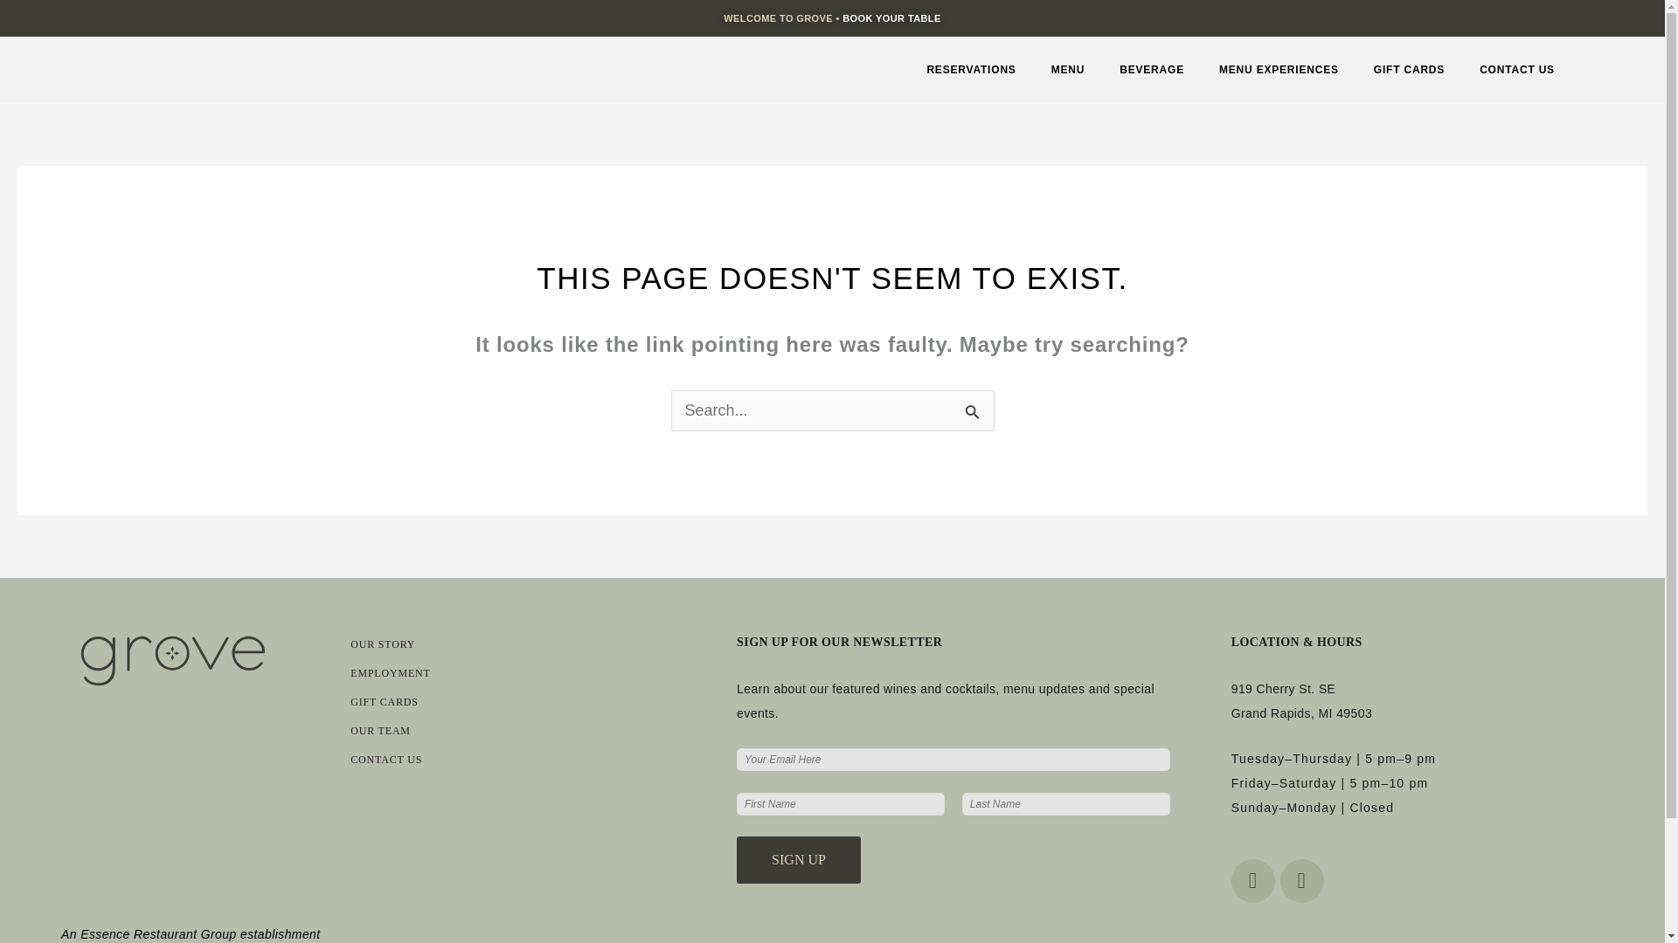 This screenshot has width=1678, height=943. I want to click on Facebook, so click(1253, 880).